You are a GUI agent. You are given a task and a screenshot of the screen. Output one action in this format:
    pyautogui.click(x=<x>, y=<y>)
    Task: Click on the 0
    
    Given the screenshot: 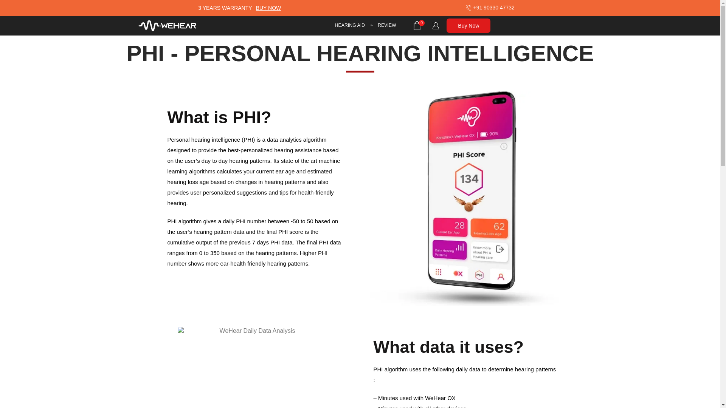 What is the action you would take?
    pyautogui.click(x=418, y=26)
    